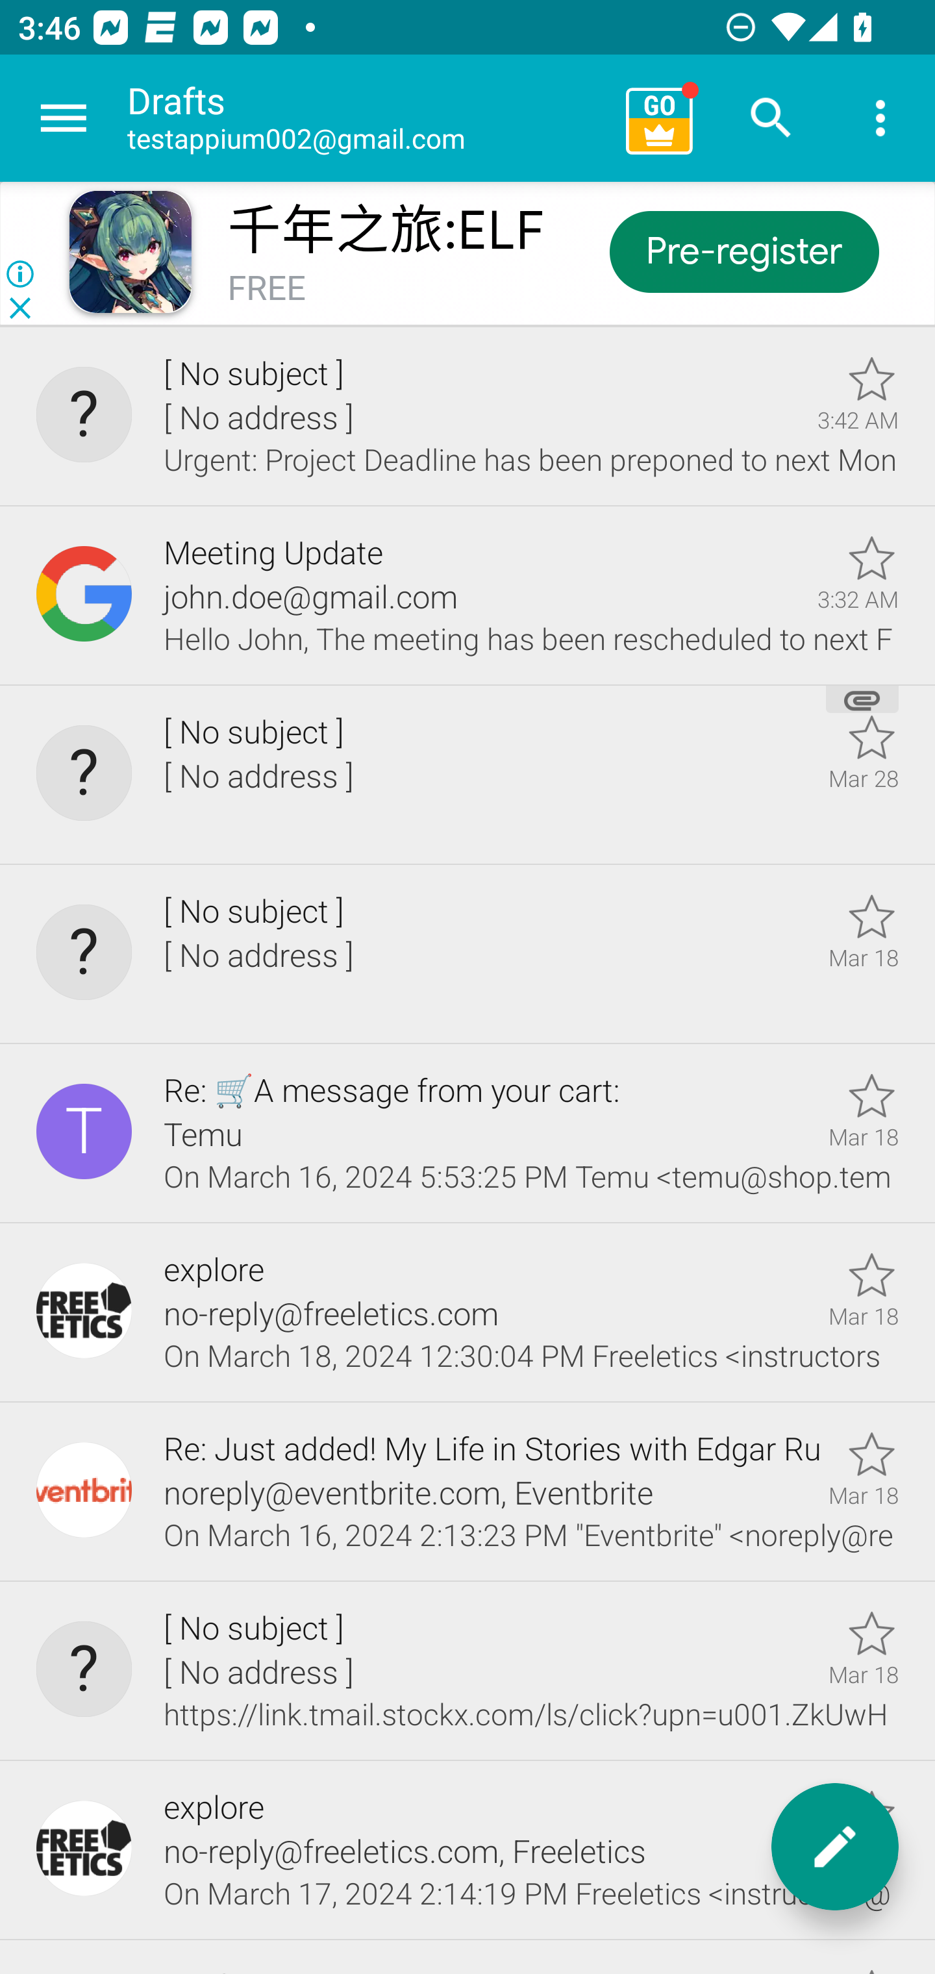  I want to click on [ No subject ], [ No address ], Mar 18, so click(467, 955).